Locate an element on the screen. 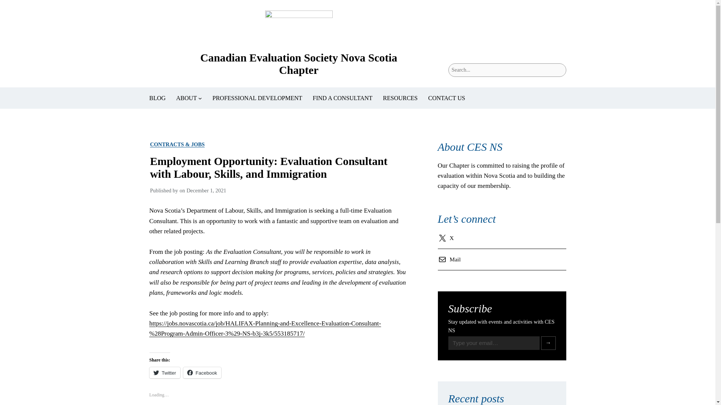 Image resolution: width=721 pixels, height=405 pixels. Mail is located at coordinates (451, 259).